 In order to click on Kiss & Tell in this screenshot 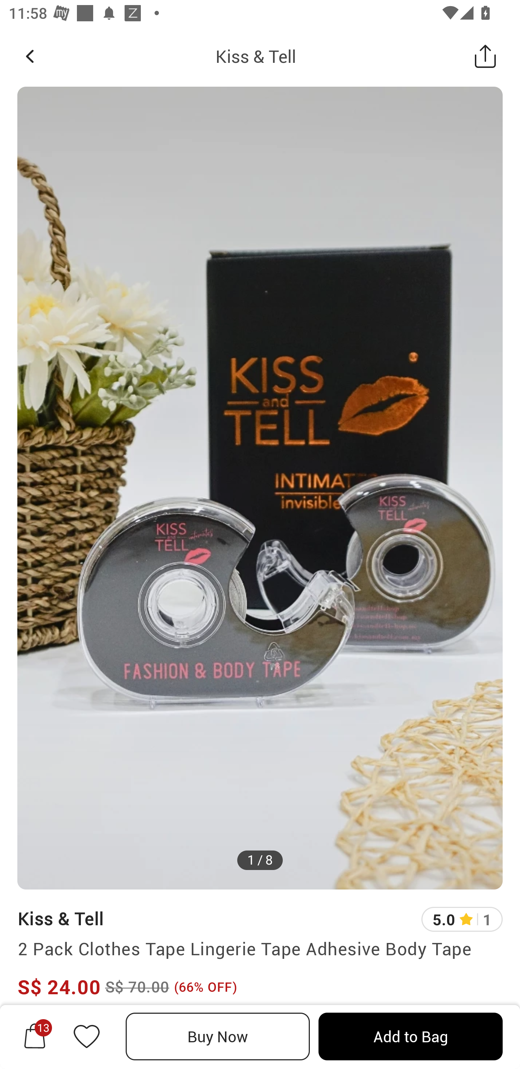, I will do `click(61, 918)`.